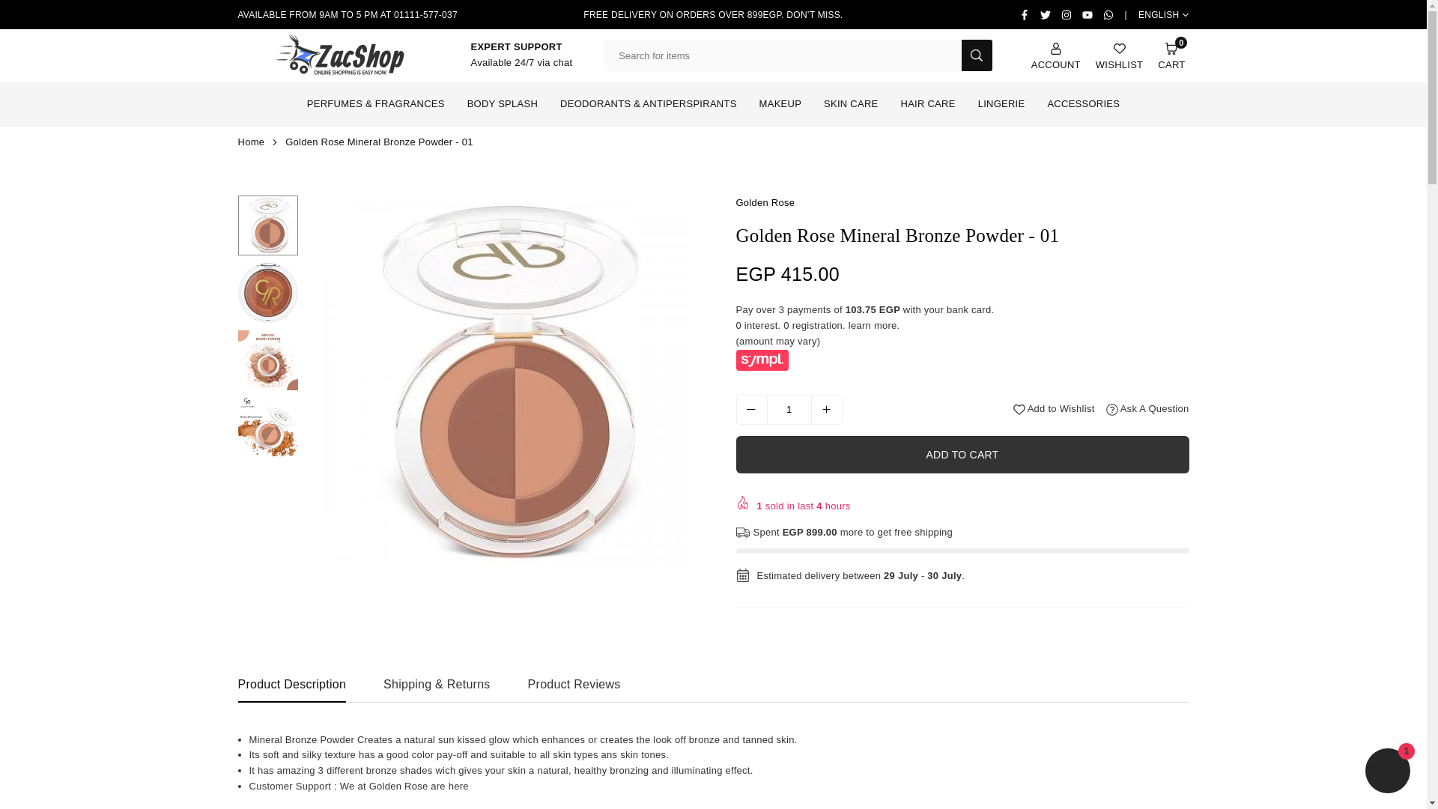 This screenshot has width=1438, height=809. I want to click on ZACSHOP, so click(339, 55).